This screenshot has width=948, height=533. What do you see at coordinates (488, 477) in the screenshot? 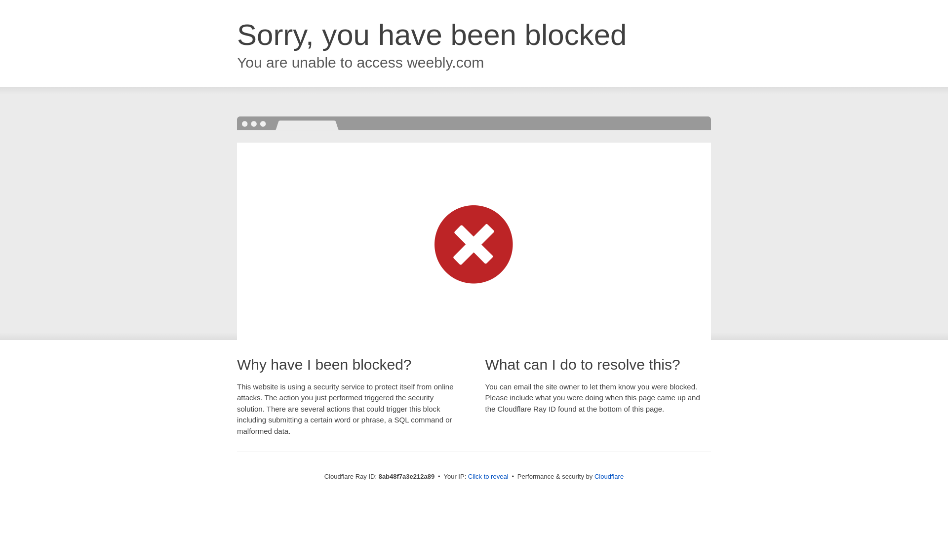
I see `Click to reveal` at bounding box center [488, 477].